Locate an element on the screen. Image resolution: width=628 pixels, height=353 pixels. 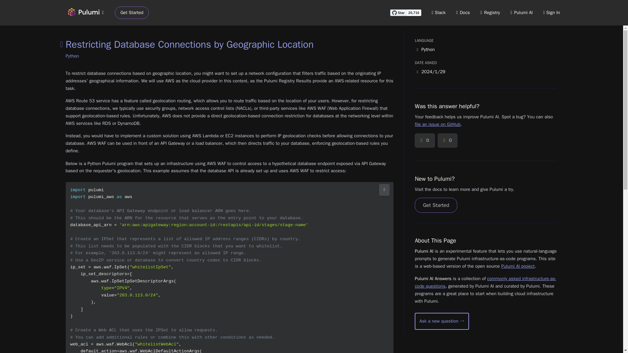
 Star is located at coordinates (398, 12).